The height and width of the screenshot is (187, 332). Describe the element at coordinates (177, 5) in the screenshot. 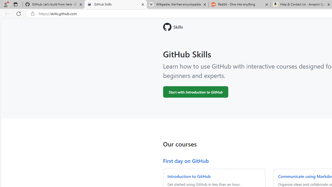

I see `Wikipedia, the free encyclopedia` at that location.